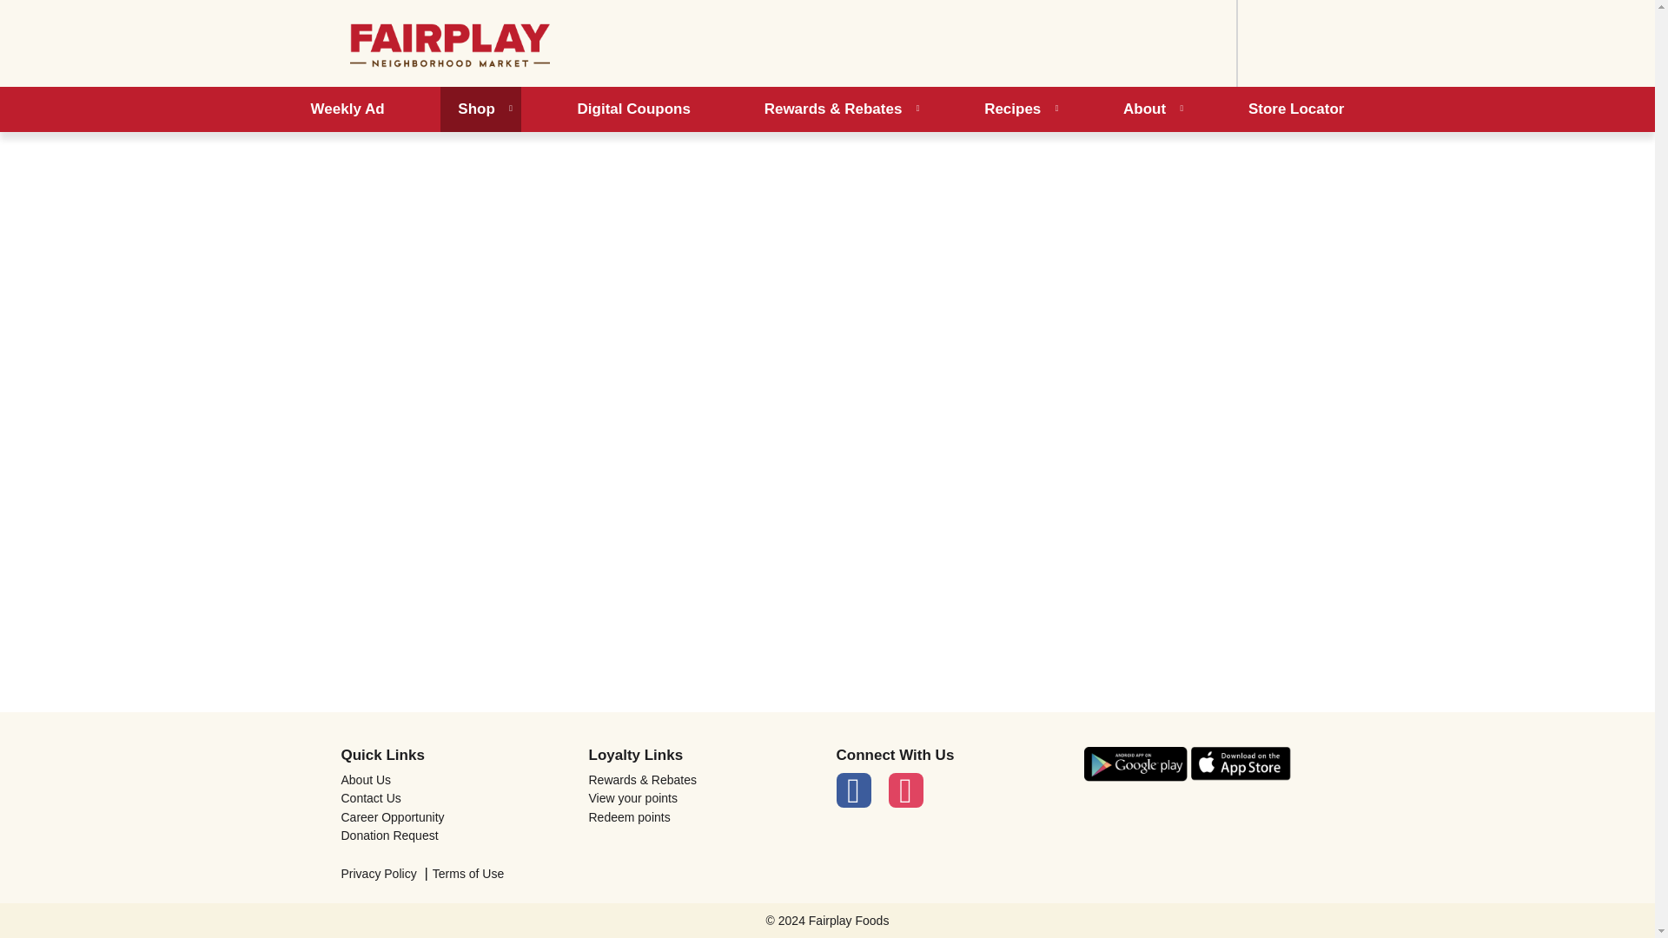  What do you see at coordinates (455, 797) in the screenshot?
I see `Contact Us` at bounding box center [455, 797].